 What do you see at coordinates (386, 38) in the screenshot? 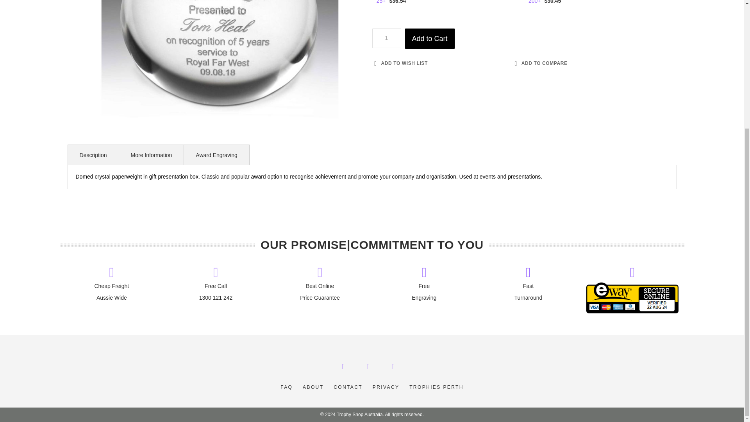
I see `1` at bounding box center [386, 38].